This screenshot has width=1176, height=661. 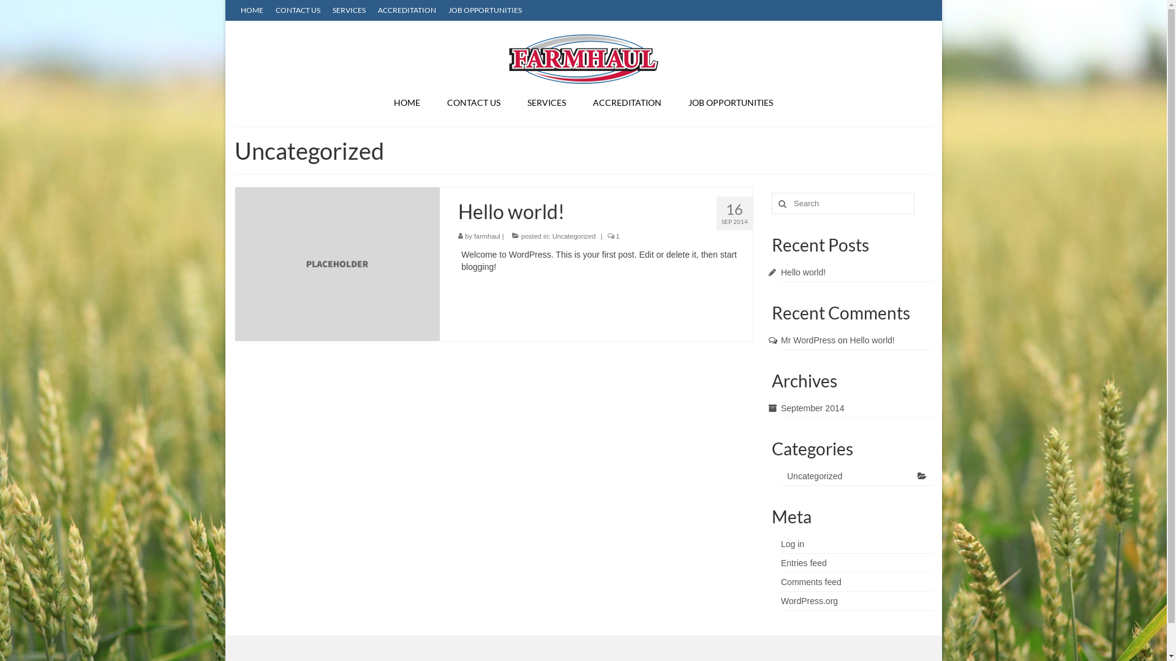 I want to click on ACCREDITATION, so click(x=627, y=103).